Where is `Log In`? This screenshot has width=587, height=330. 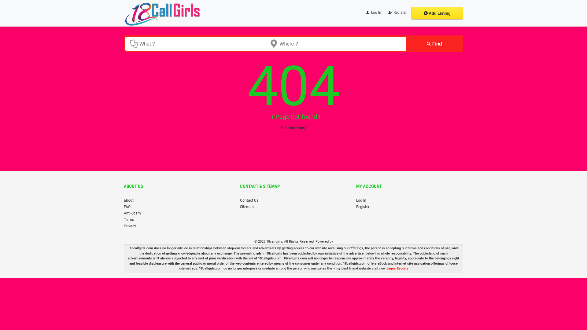 Log In is located at coordinates (373, 13).